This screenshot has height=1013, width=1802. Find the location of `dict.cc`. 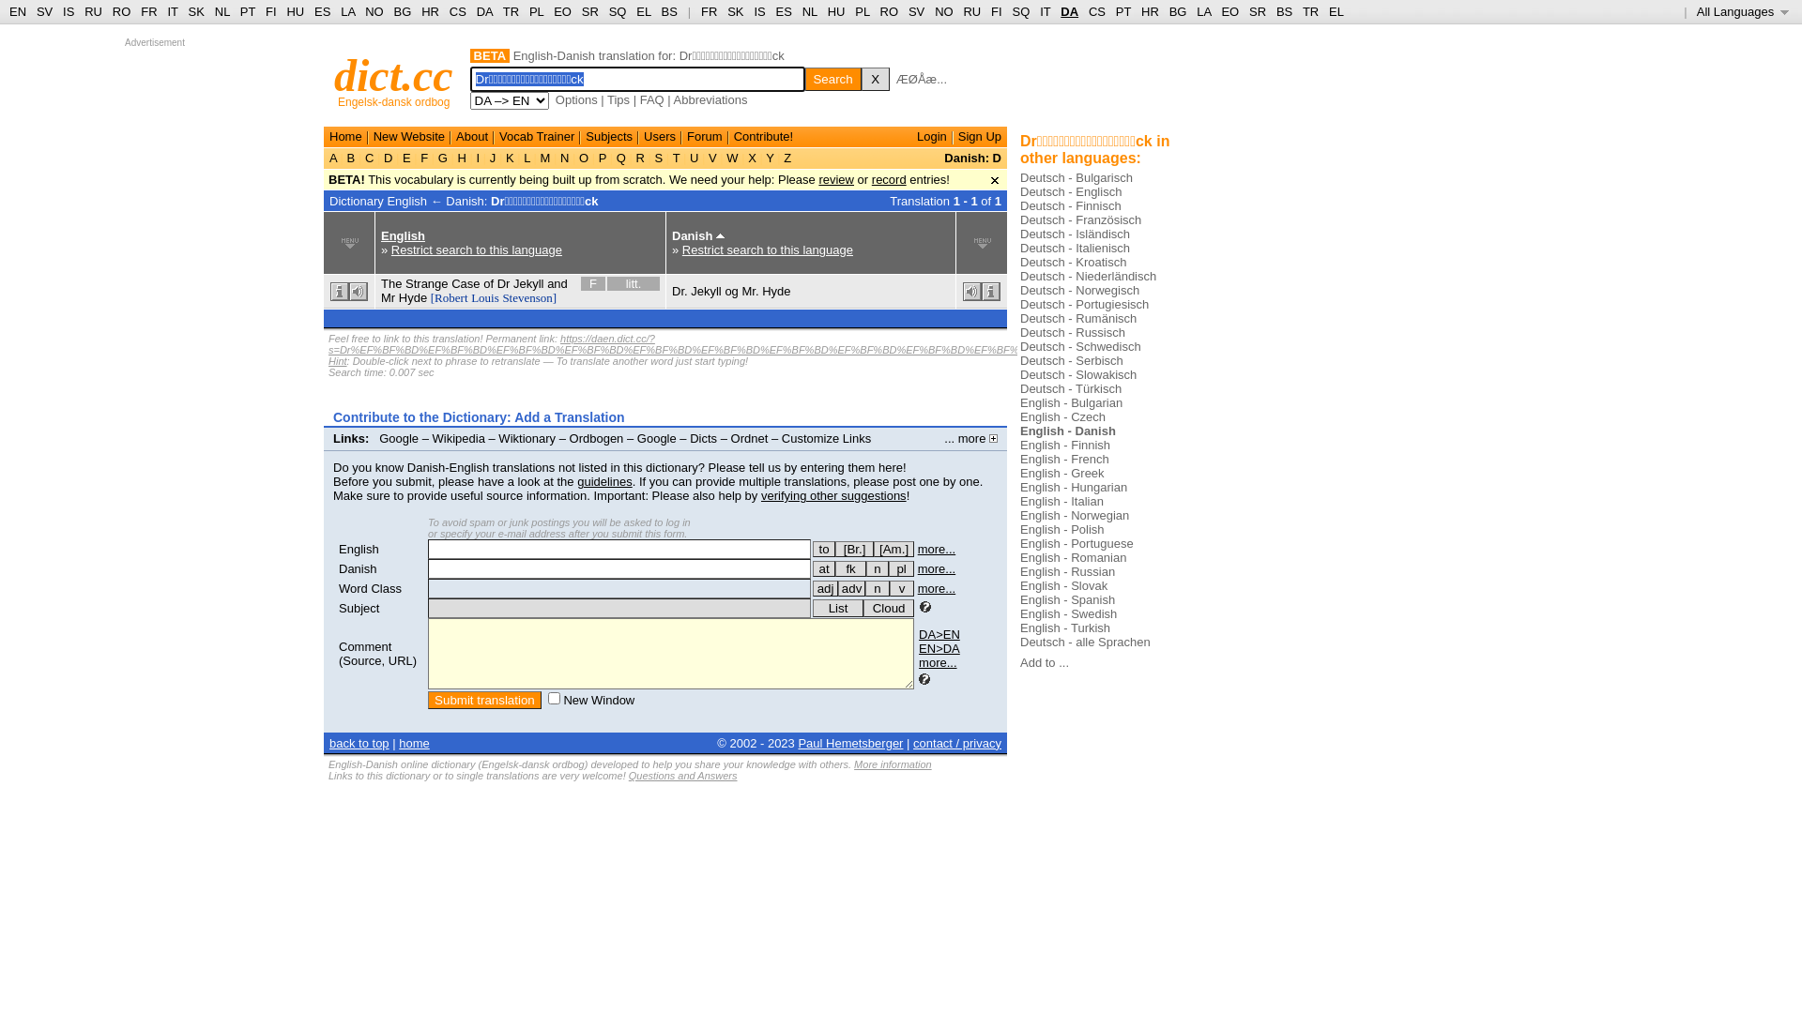

dict.cc is located at coordinates (394, 75).